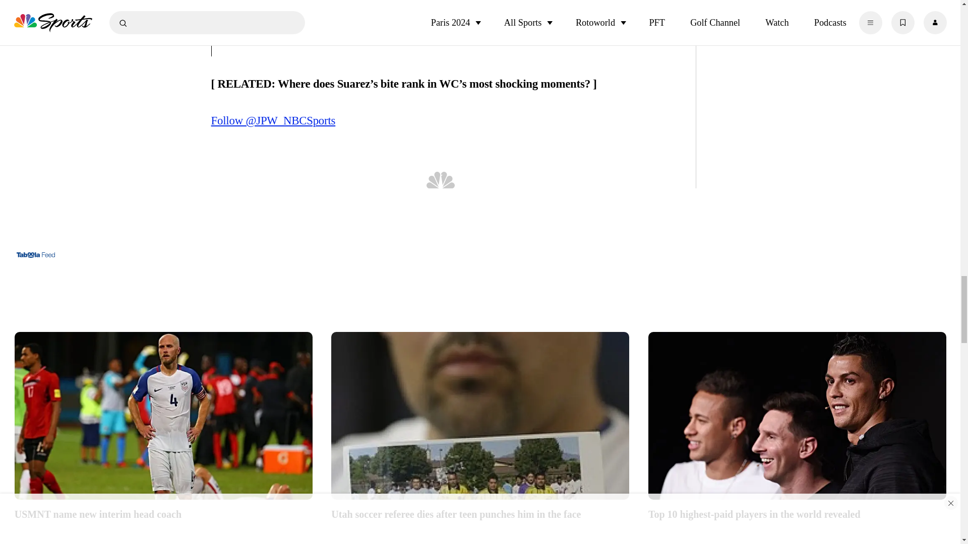 Image resolution: width=968 pixels, height=544 pixels. I want to click on Top 10 highest-paid players in the world revealed, so click(798, 416).